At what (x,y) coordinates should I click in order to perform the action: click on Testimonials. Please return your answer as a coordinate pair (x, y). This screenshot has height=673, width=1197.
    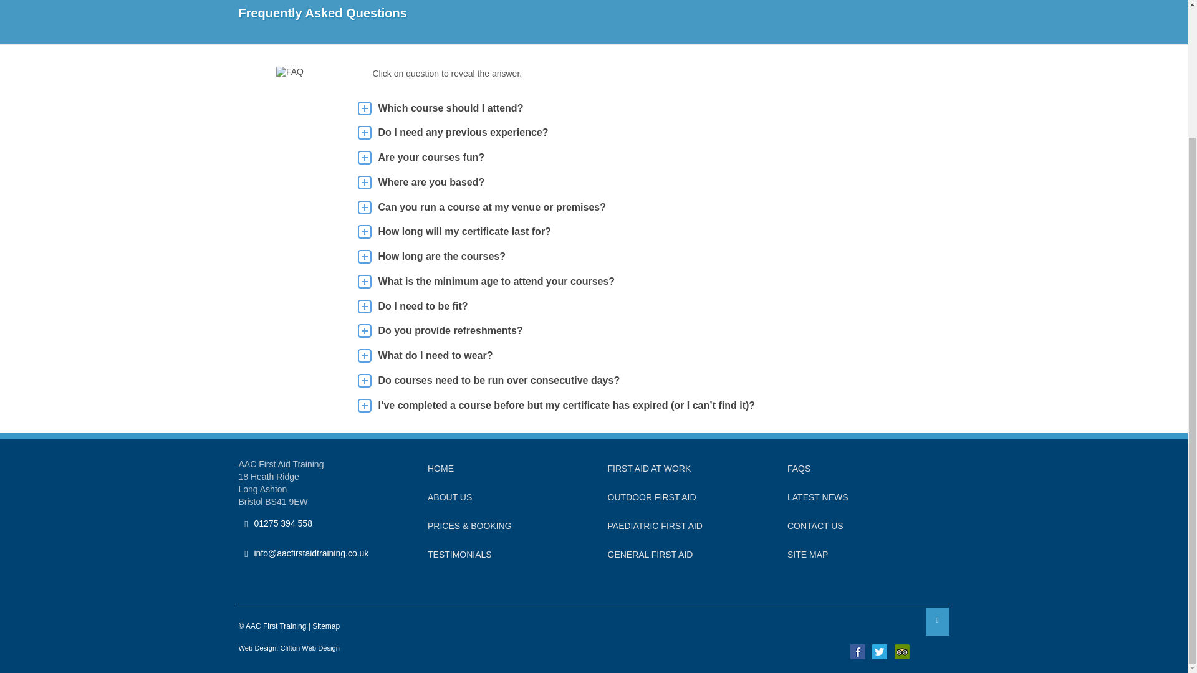
    Looking at the image, I should click on (459, 555).